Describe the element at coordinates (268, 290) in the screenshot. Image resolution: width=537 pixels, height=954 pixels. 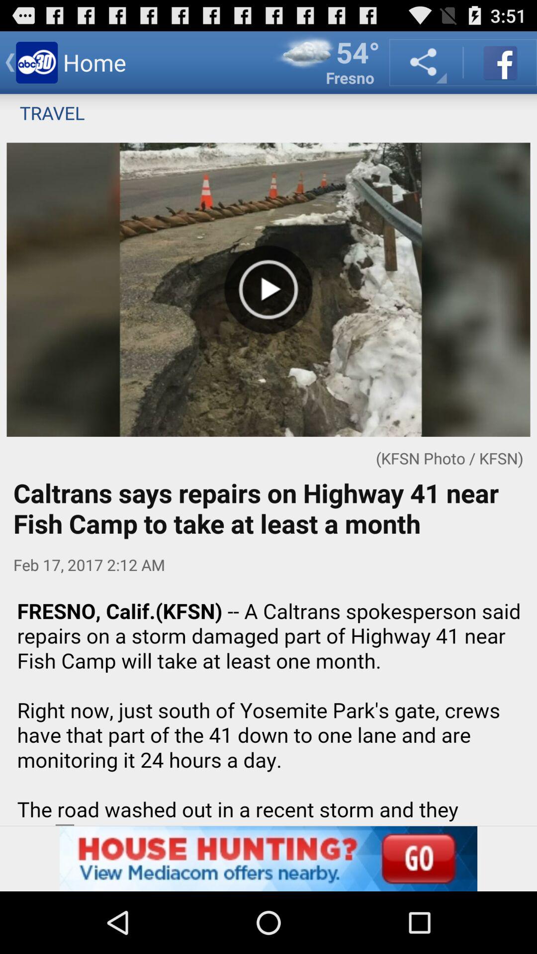
I see `click on the video` at that location.